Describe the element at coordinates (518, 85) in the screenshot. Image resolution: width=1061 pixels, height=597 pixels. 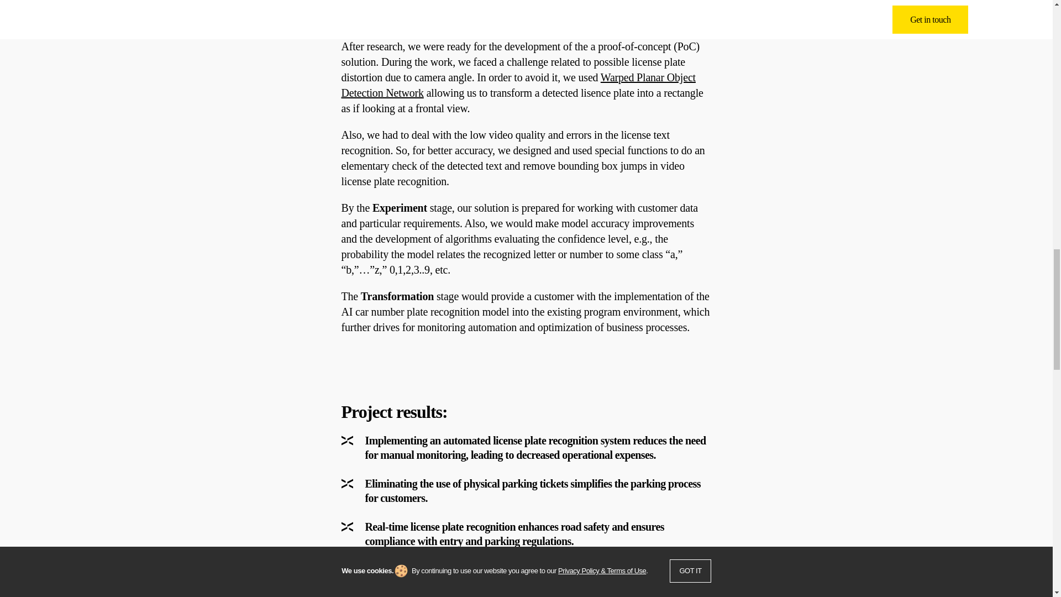
I see `Warped Planar Object Detection Network` at that location.